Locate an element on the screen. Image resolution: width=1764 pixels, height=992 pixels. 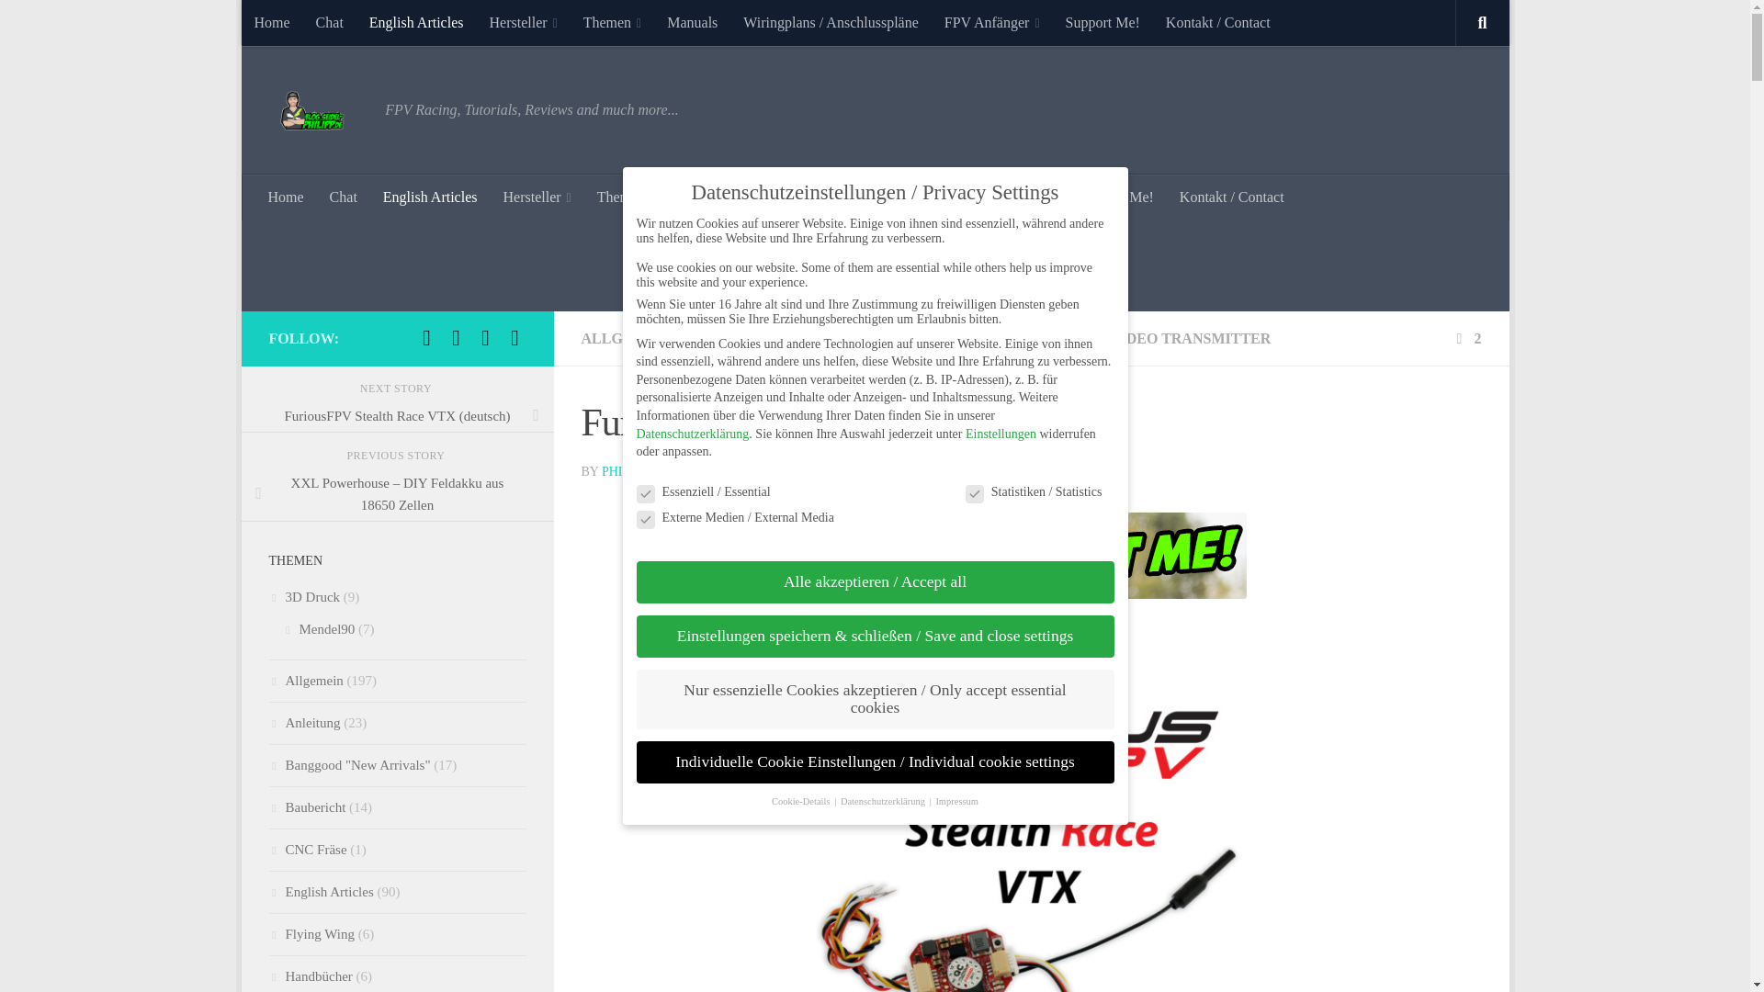
Follow me on Instagram is located at coordinates (456, 338).